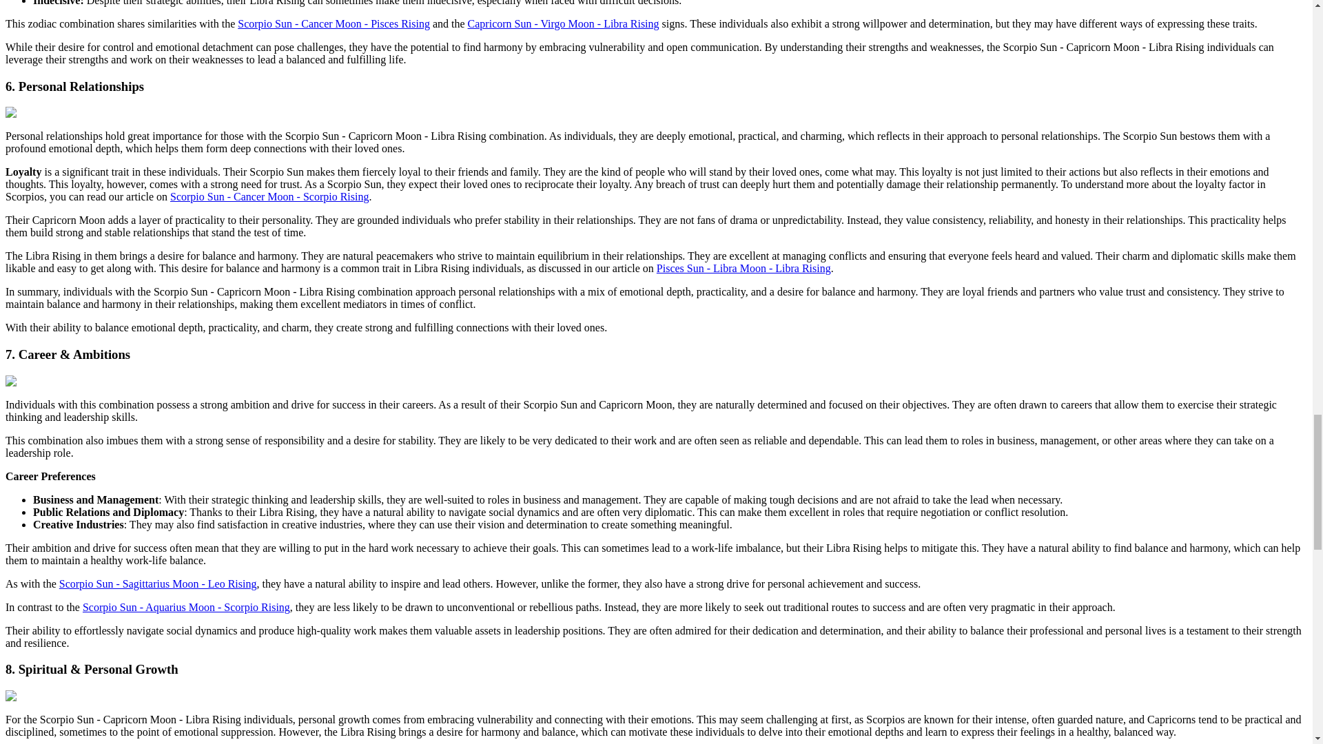  I want to click on Capricorn Sun - Virgo Moon - Libra Rising, so click(564, 23).